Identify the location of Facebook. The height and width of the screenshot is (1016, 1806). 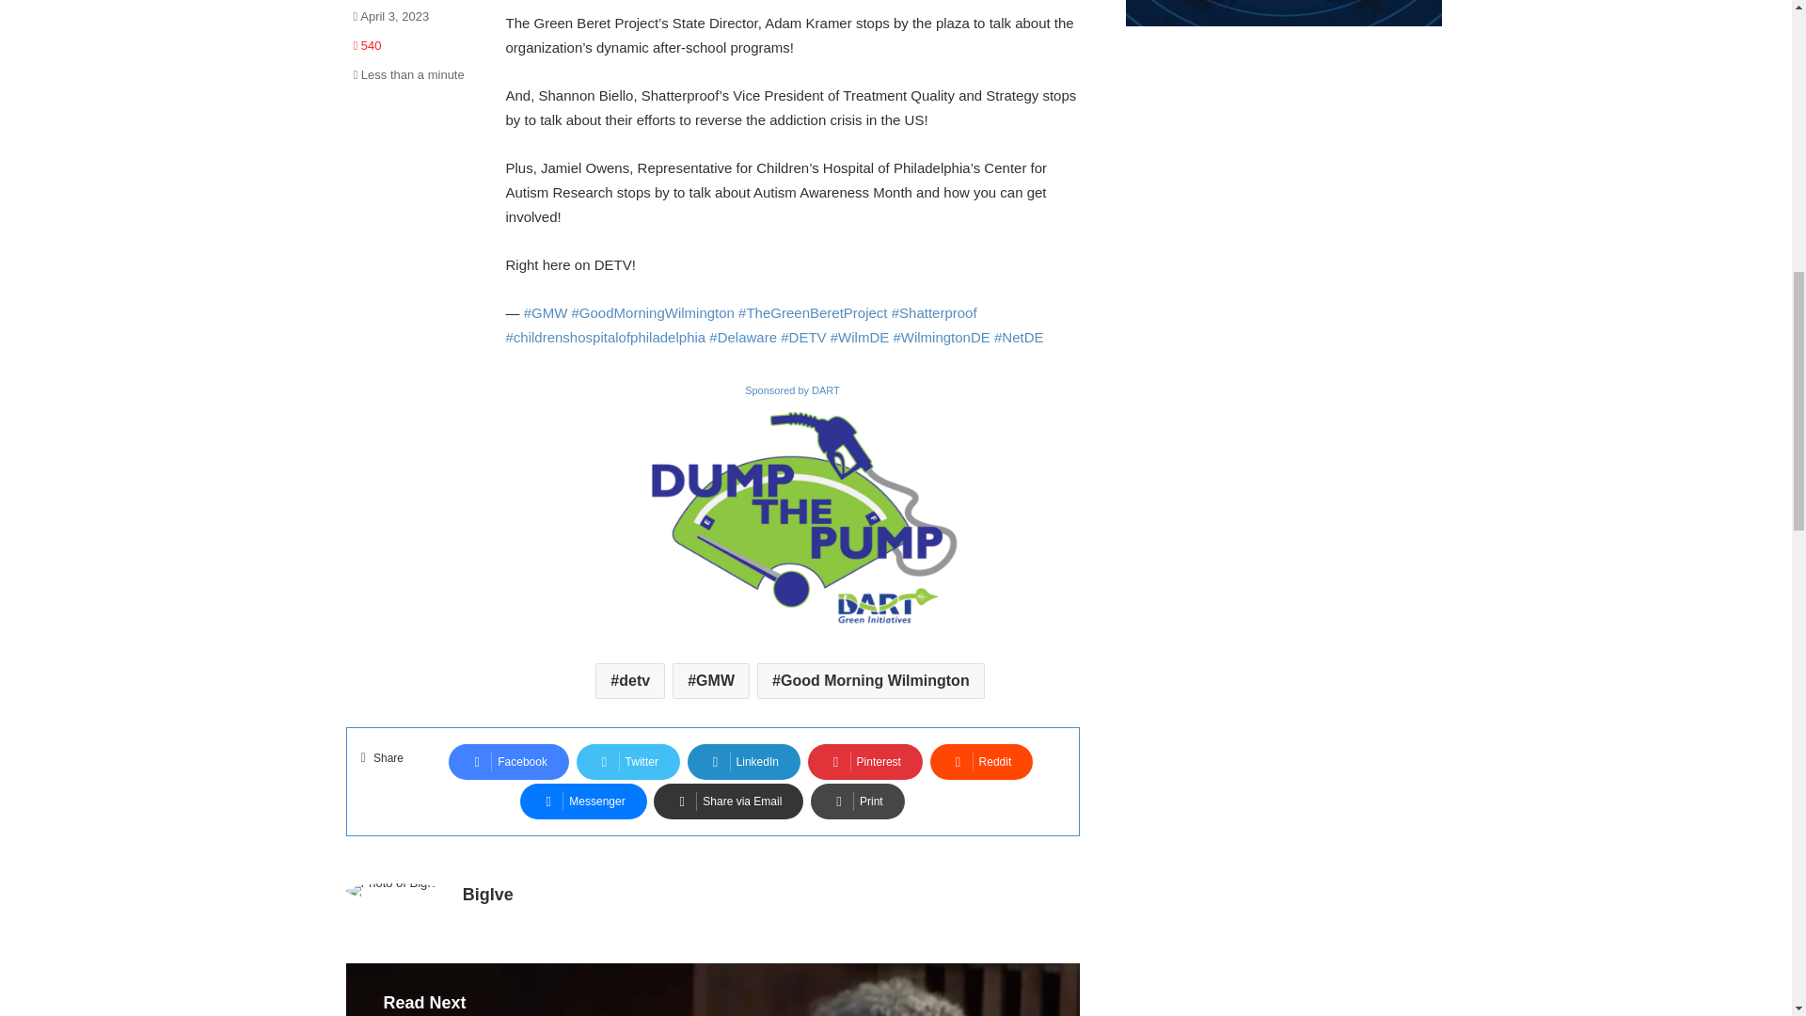
(508, 762).